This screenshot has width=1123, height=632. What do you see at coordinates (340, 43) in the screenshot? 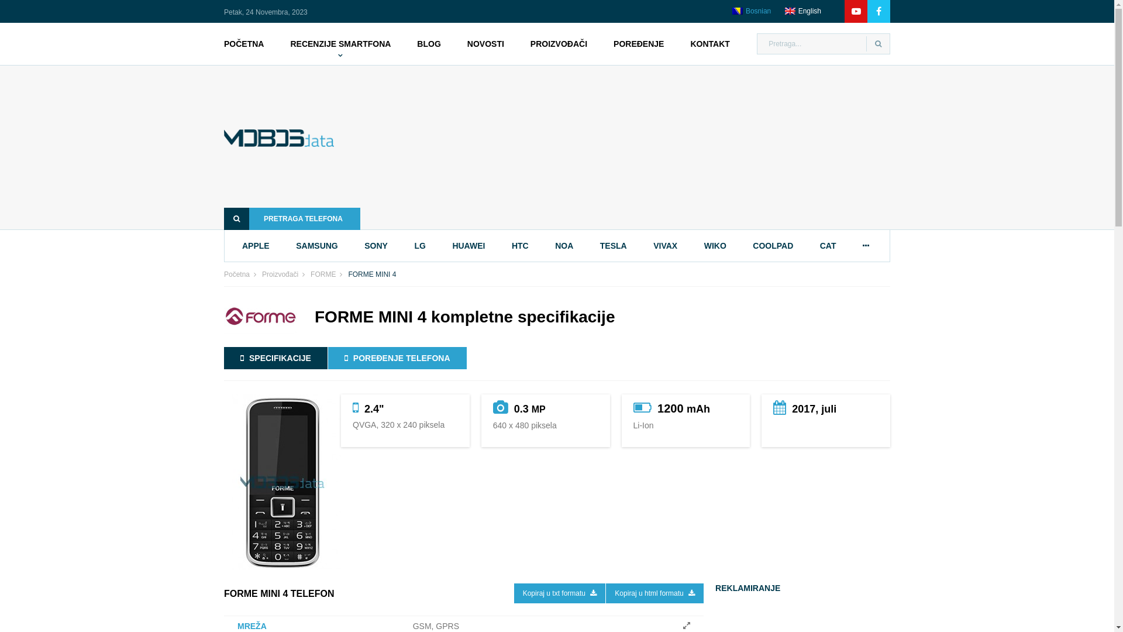
I see `RECENZIJE SMARTFONA` at bounding box center [340, 43].